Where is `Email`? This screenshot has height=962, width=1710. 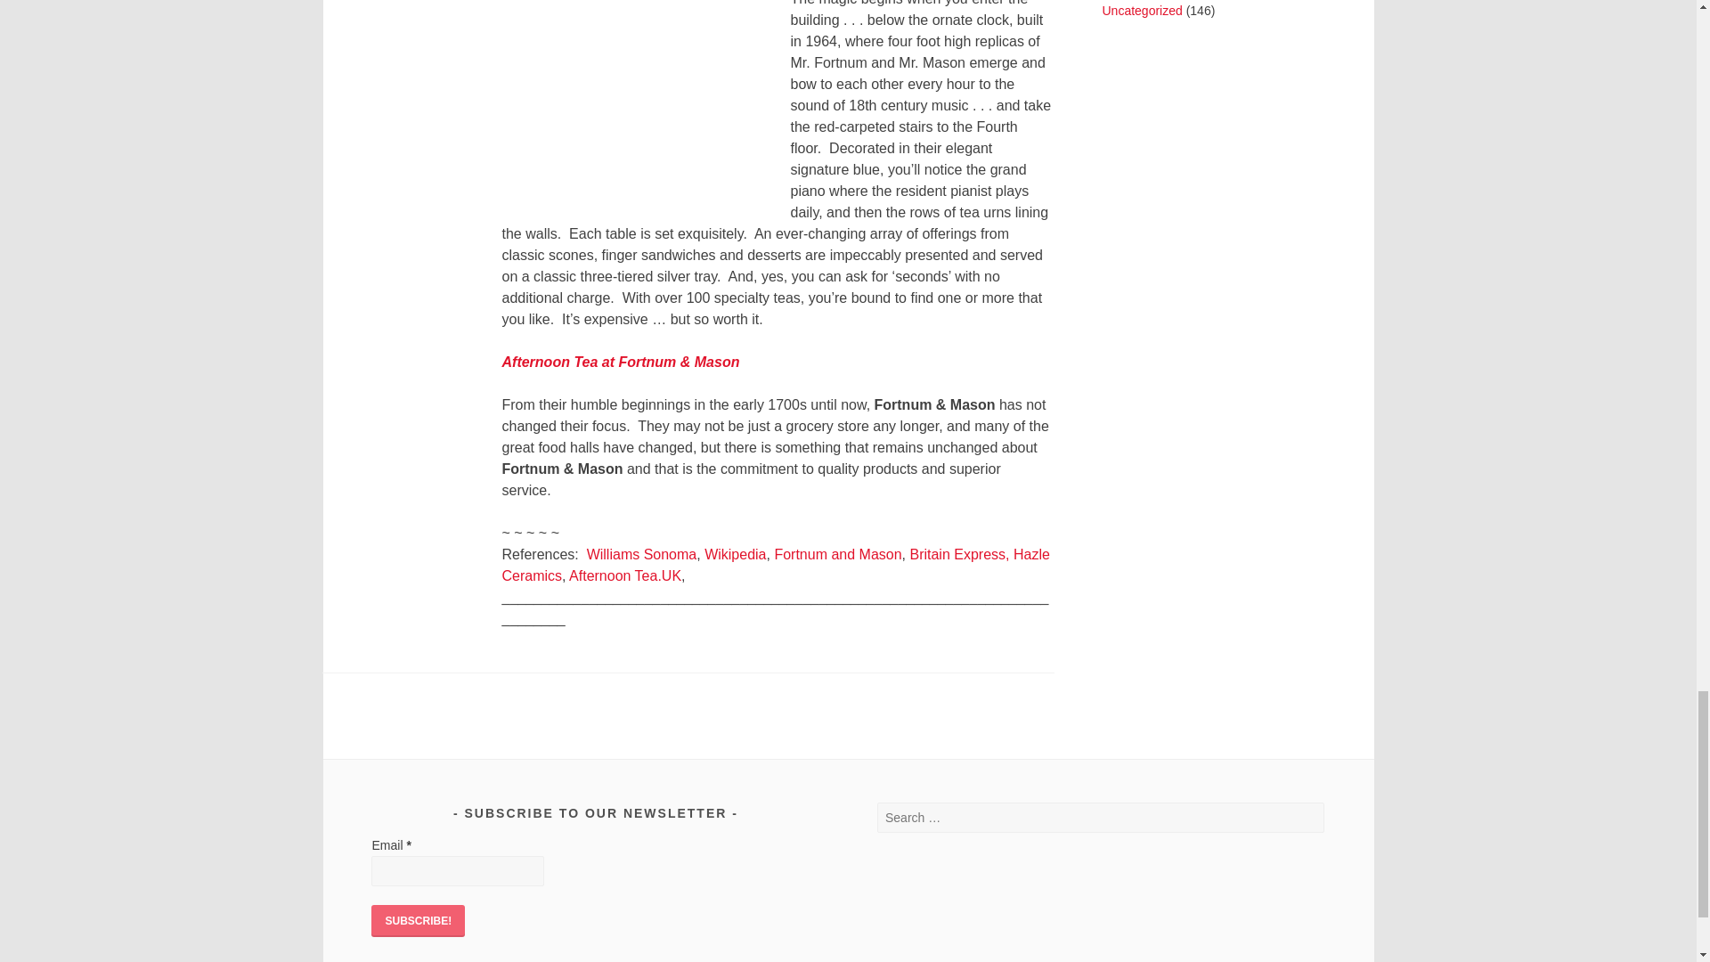 Email is located at coordinates (457, 871).